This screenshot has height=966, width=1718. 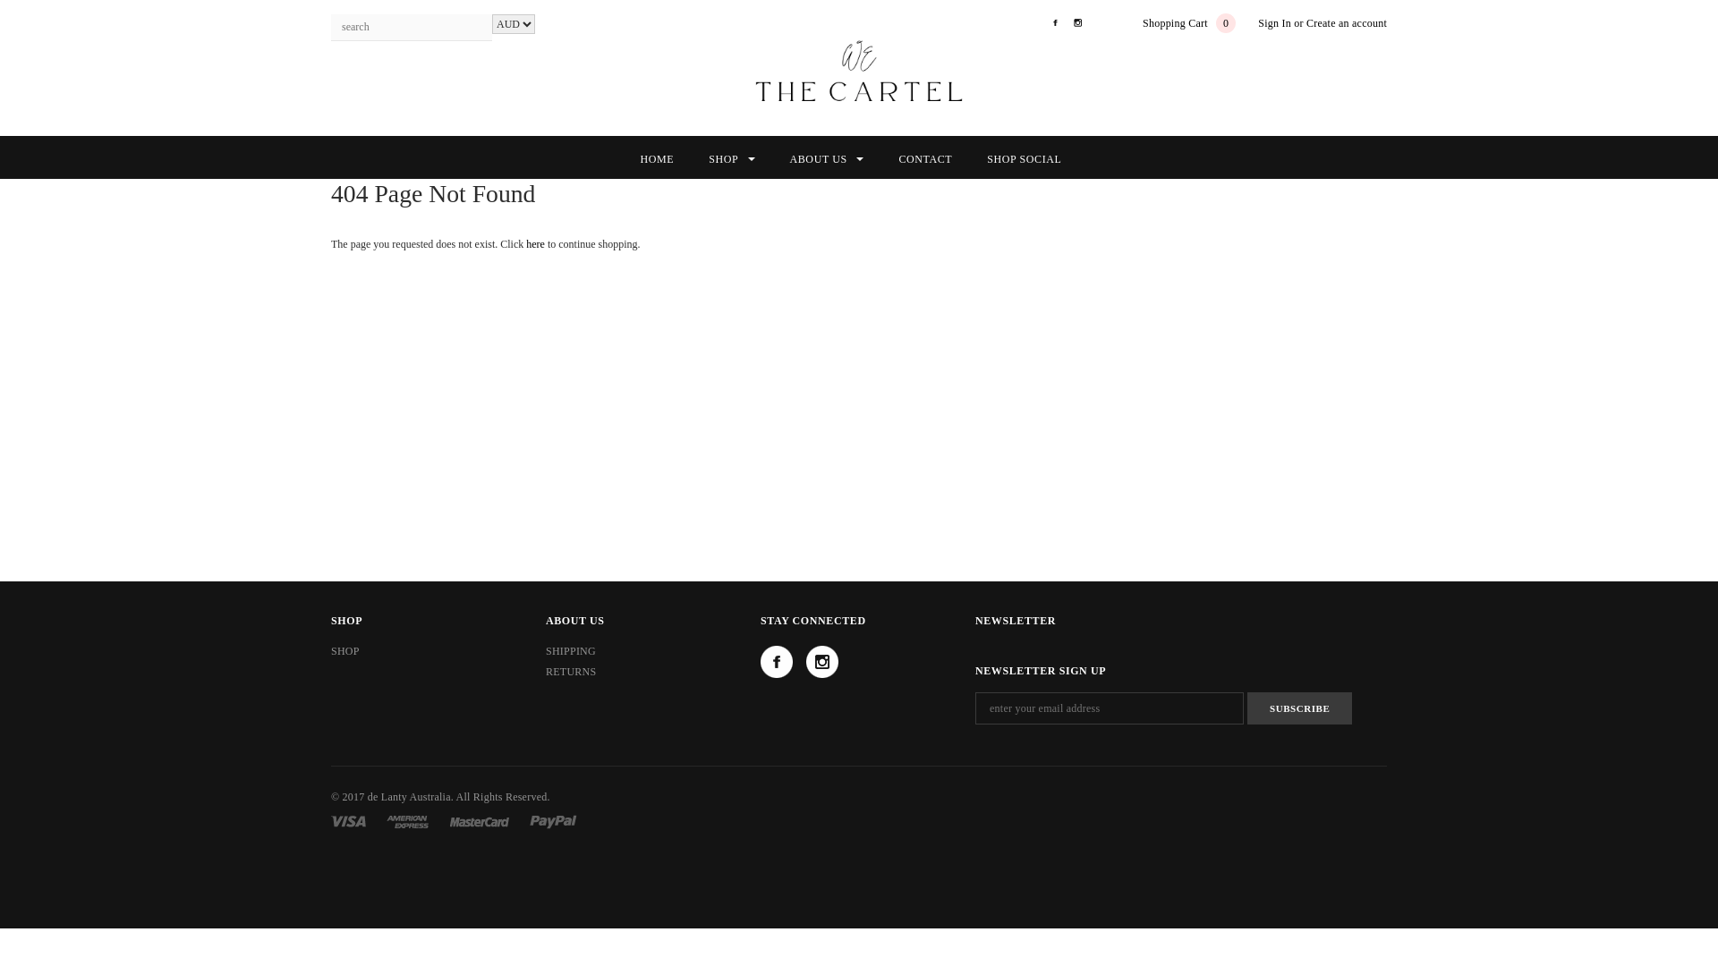 What do you see at coordinates (345, 651) in the screenshot?
I see `SHOP` at bounding box center [345, 651].